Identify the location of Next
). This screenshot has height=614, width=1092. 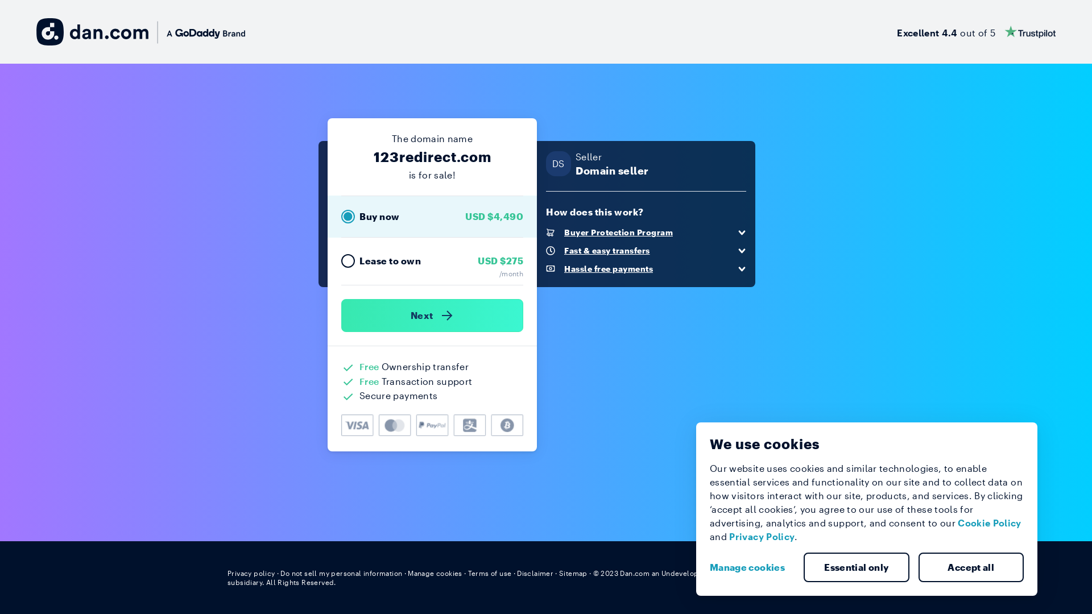
(432, 316).